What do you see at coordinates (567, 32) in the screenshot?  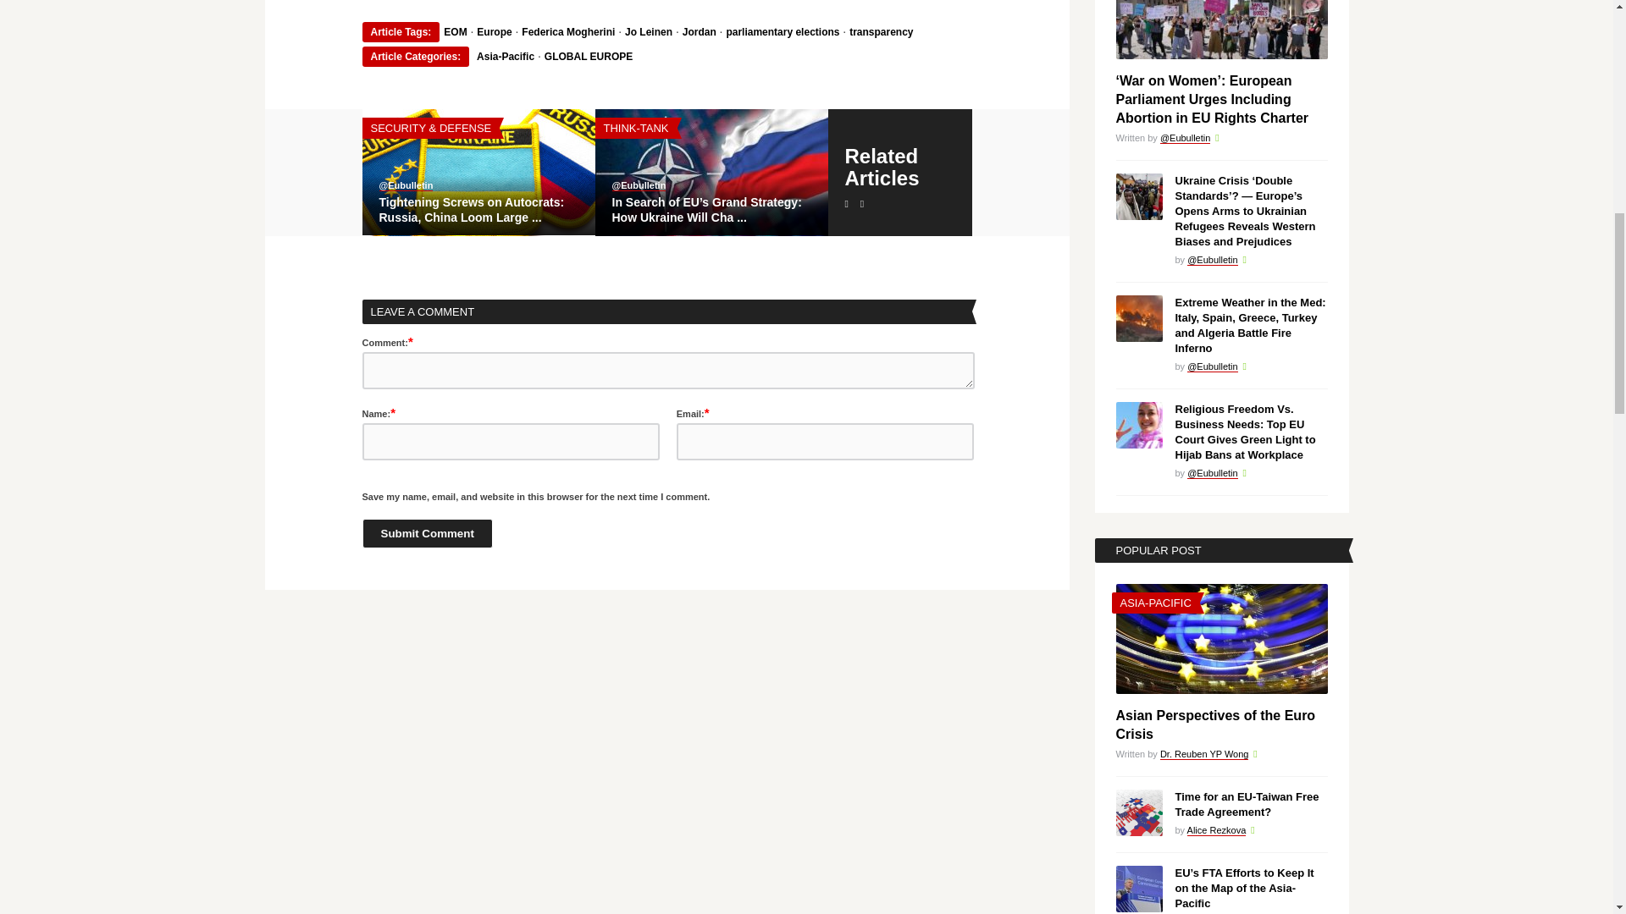 I see `Federica Mogherini` at bounding box center [567, 32].